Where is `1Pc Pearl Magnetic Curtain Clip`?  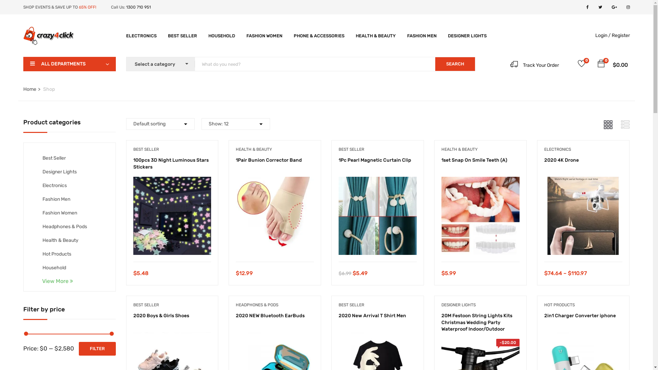
1Pc Pearl Magnetic Curtain Clip is located at coordinates (378, 182).